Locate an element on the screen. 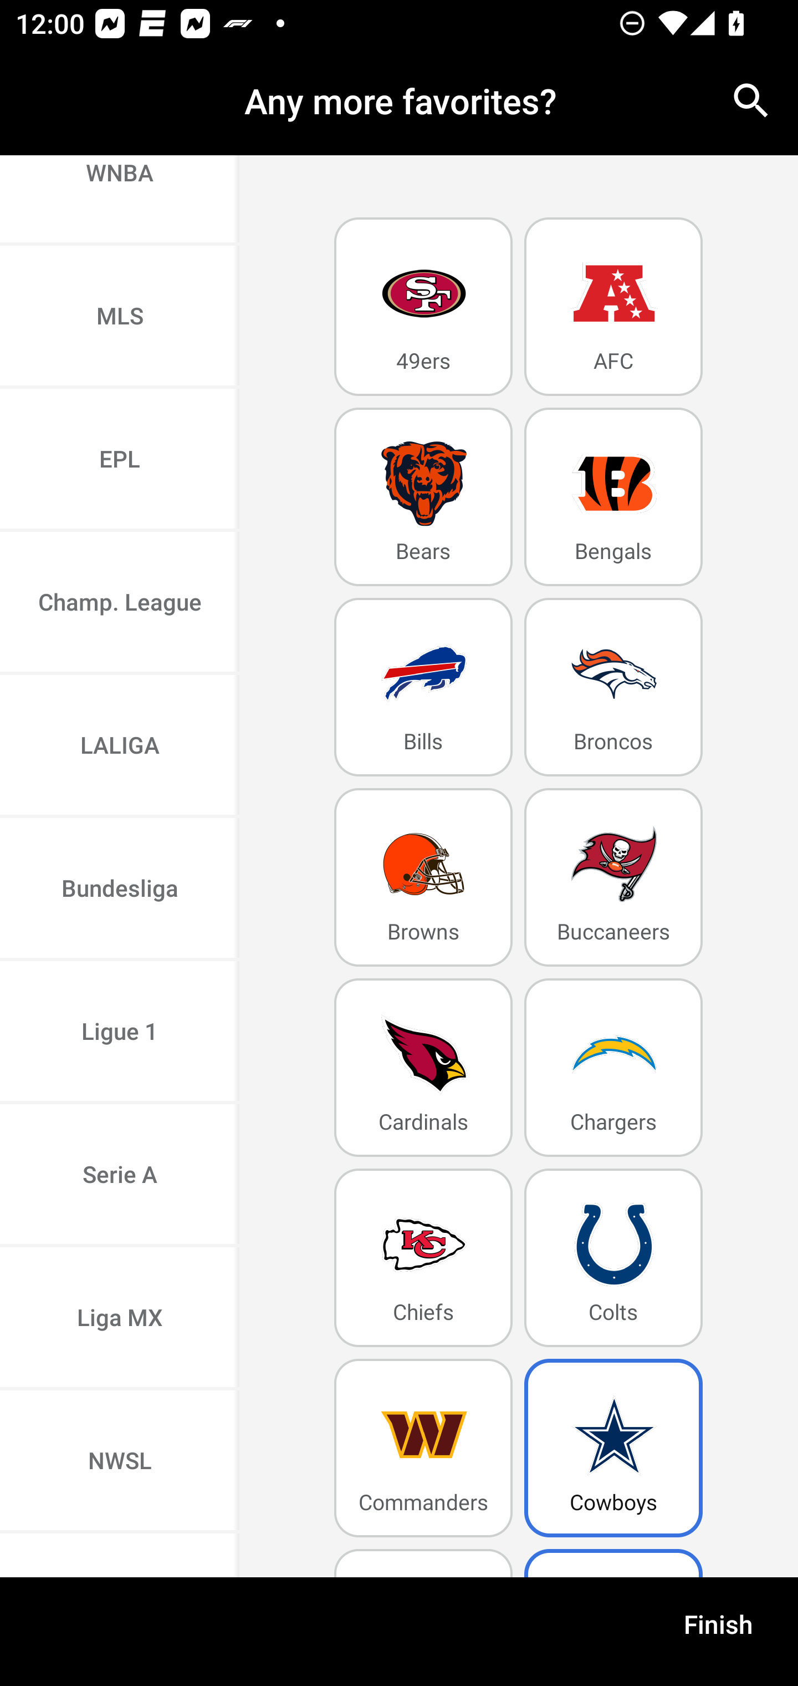  WNBA is located at coordinates (120, 200).